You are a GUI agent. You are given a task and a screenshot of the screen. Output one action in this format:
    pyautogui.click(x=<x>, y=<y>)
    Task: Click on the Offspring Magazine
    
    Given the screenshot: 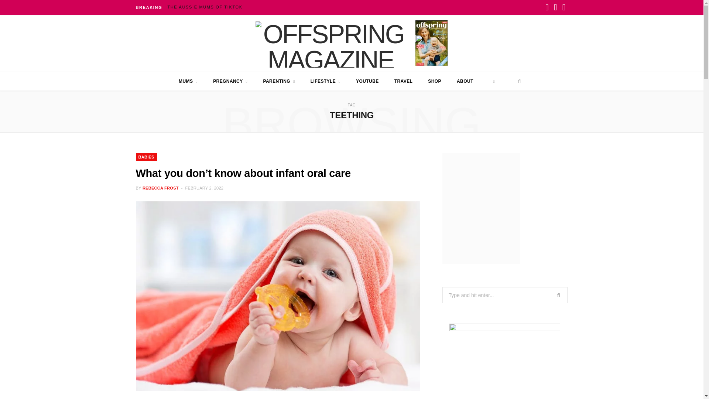 What is the action you would take?
    pyautogui.click(x=331, y=43)
    